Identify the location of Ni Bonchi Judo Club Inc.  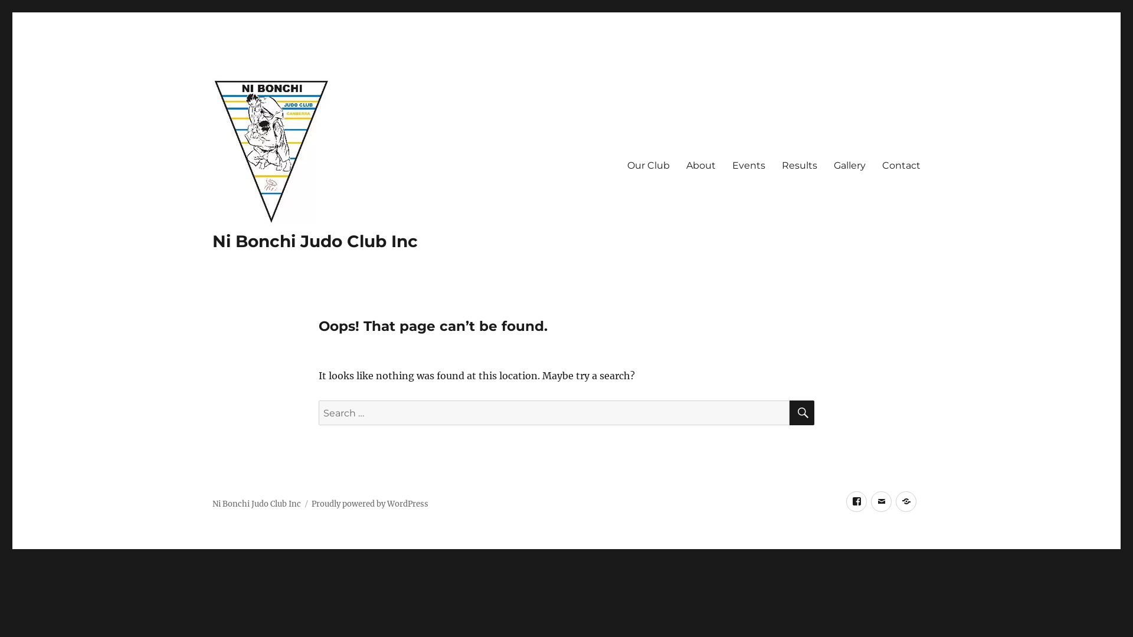
(257, 504).